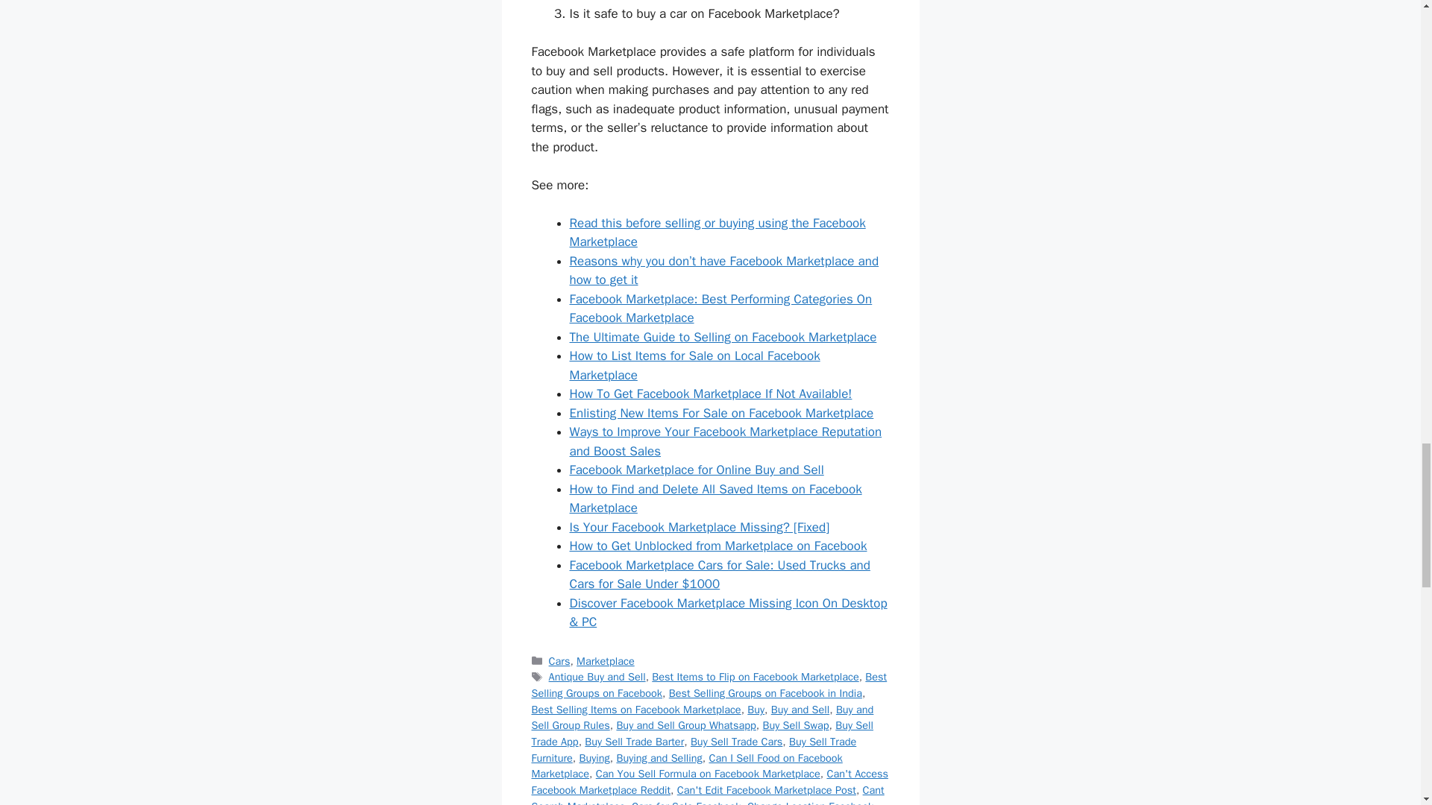 This screenshot has height=805, width=1432. What do you see at coordinates (695, 365) in the screenshot?
I see `How to List Items for Sale on Local Facebook Marketplace` at bounding box center [695, 365].